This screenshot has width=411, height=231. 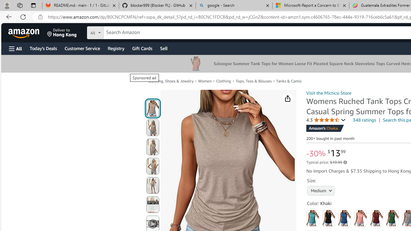 I want to click on Deliver to Hong Kong, so click(x=62, y=33).